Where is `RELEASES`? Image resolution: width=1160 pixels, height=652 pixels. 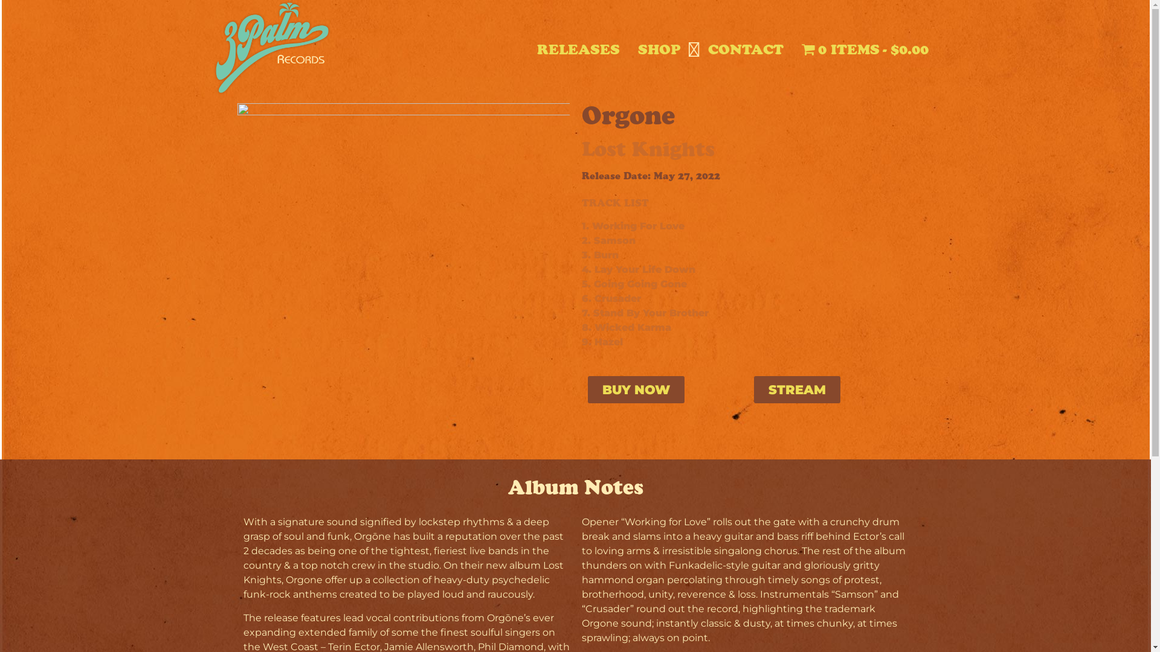
RELEASES is located at coordinates (579, 50).